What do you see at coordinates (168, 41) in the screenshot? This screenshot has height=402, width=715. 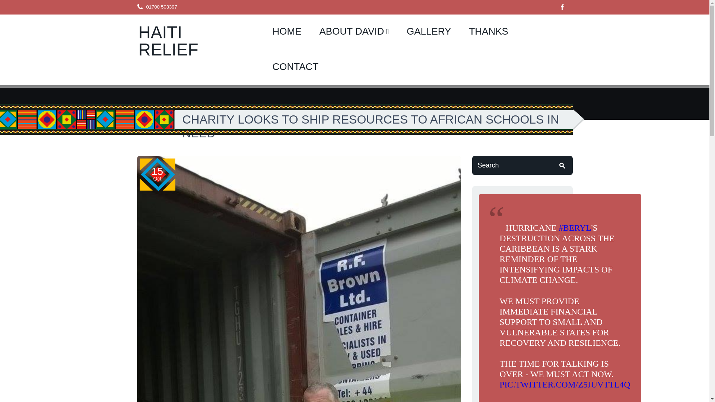 I see `Surplus Educational Supplies Foundation` at bounding box center [168, 41].